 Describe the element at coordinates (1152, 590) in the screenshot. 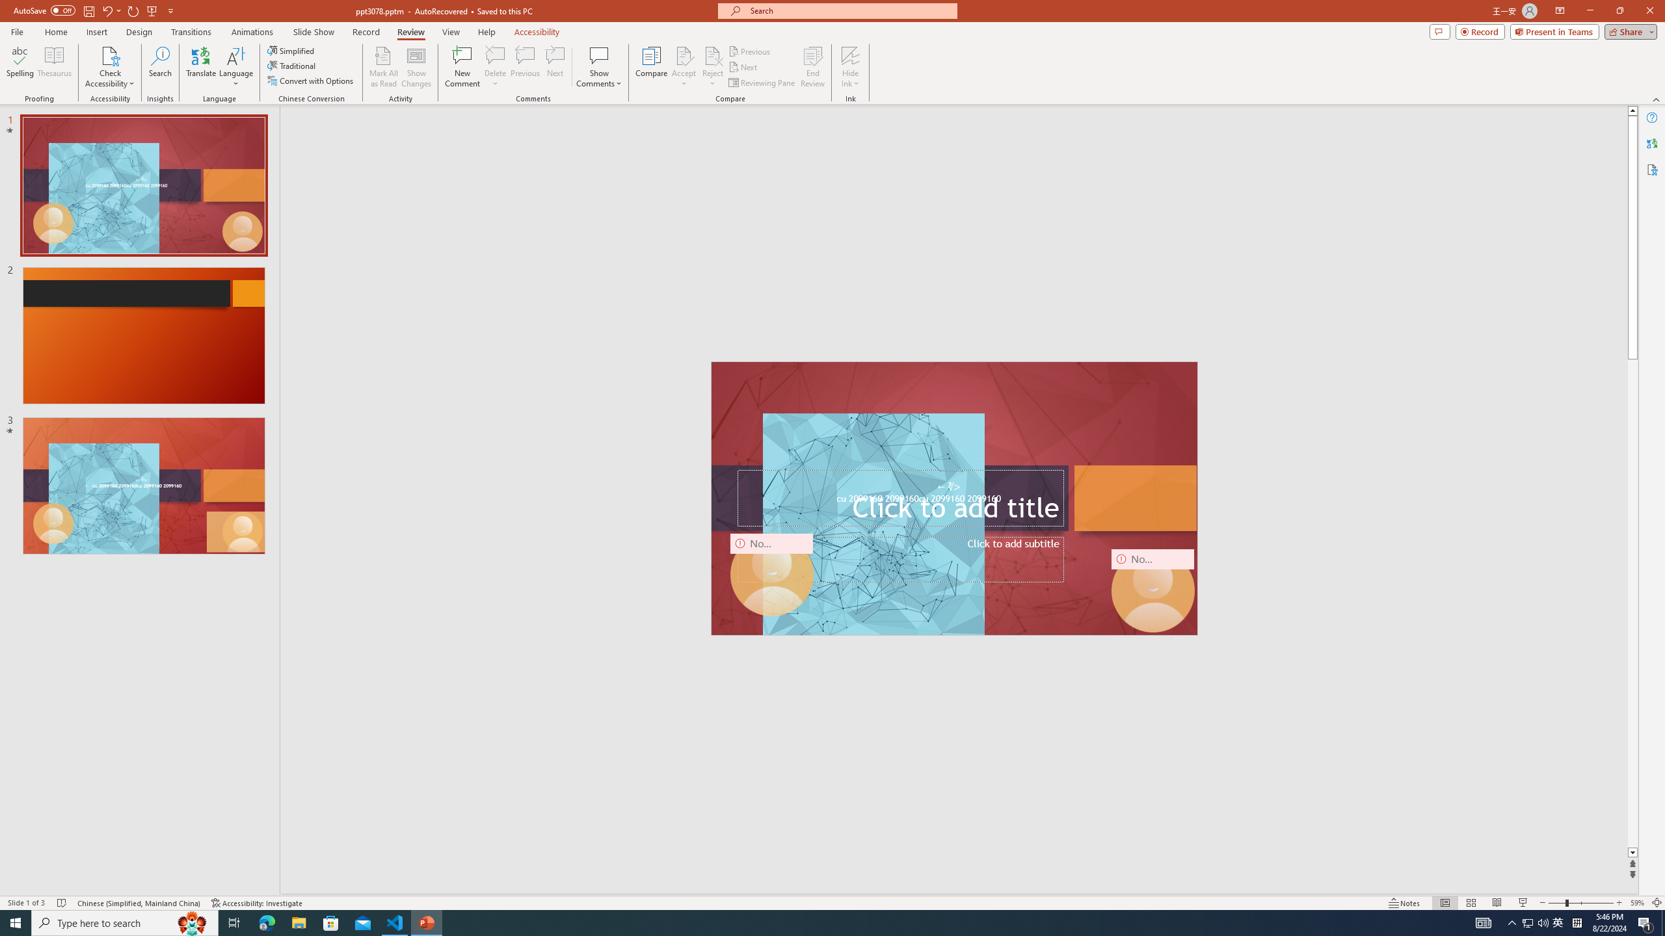

I see `Camera 16, No camera detected.` at that location.